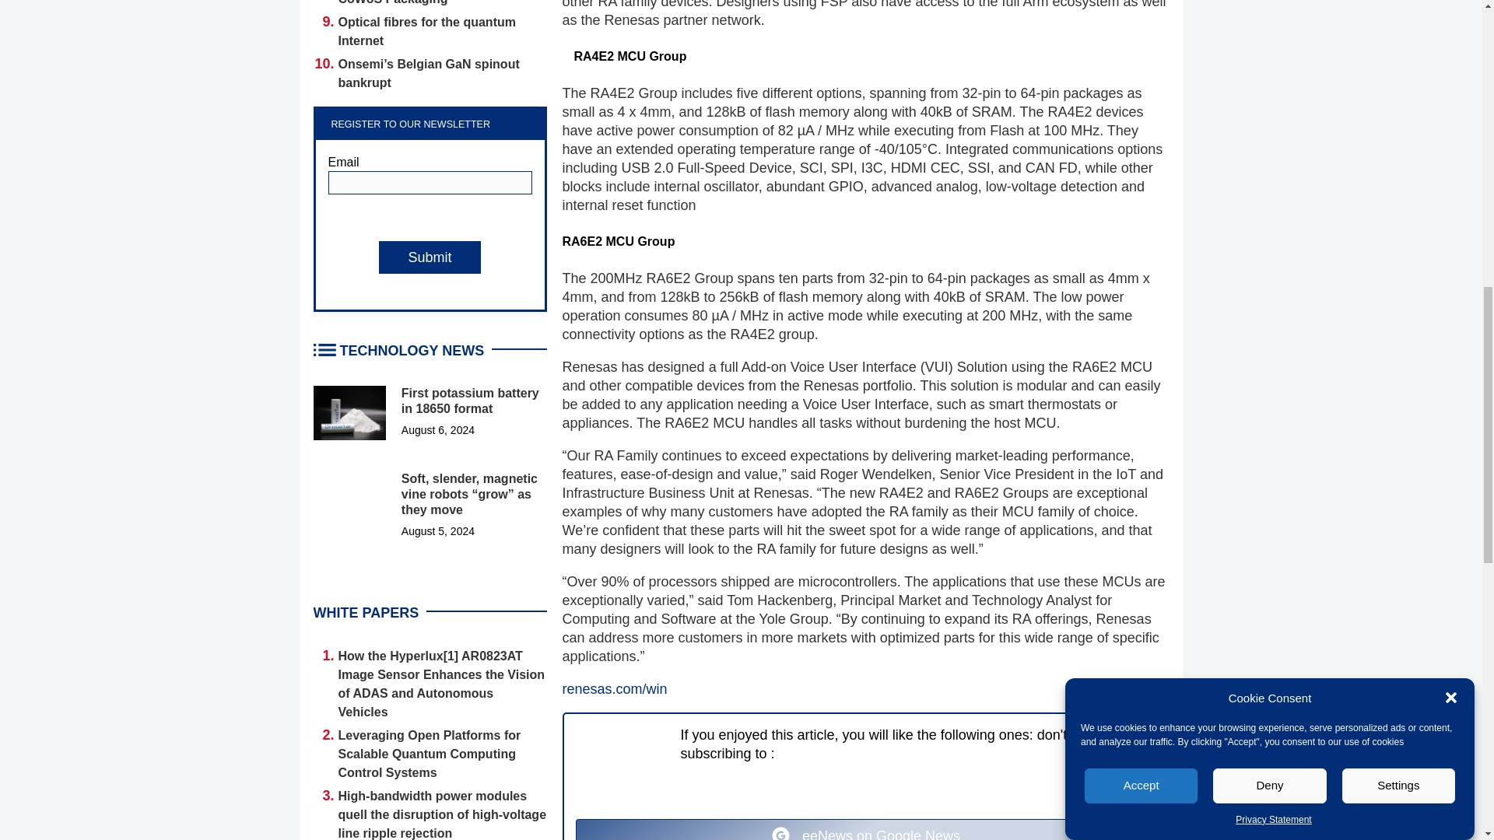  What do you see at coordinates (1270, 226) in the screenshot?
I see `Deny` at bounding box center [1270, 226].